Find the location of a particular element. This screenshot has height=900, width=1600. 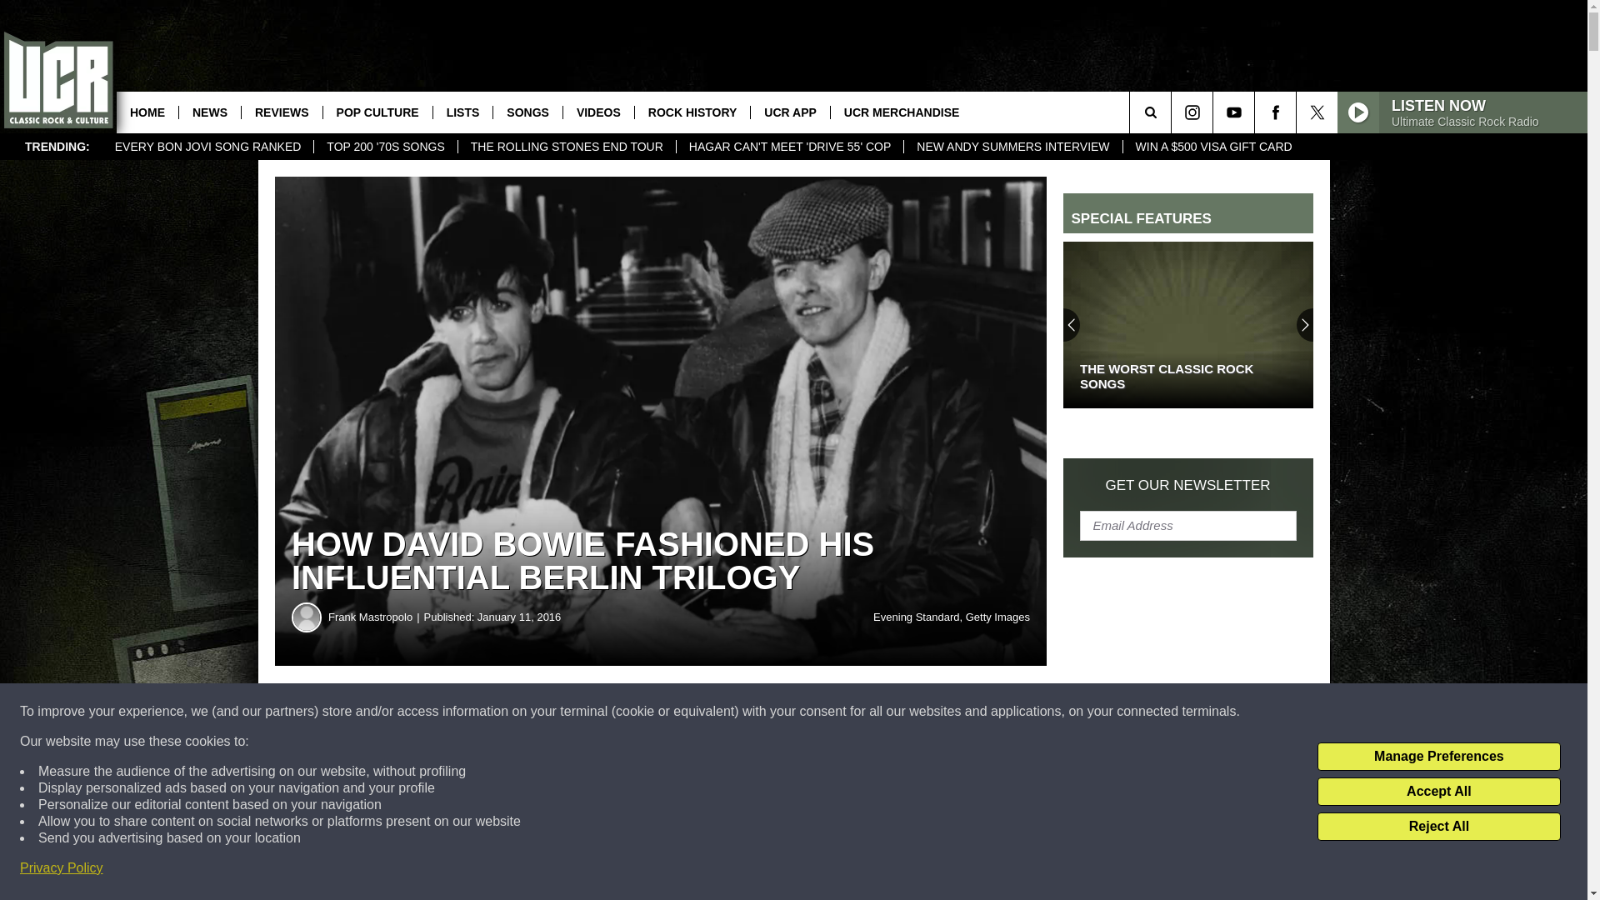

TOP 200 '70S SONGS is located at coordinates (385, 147).